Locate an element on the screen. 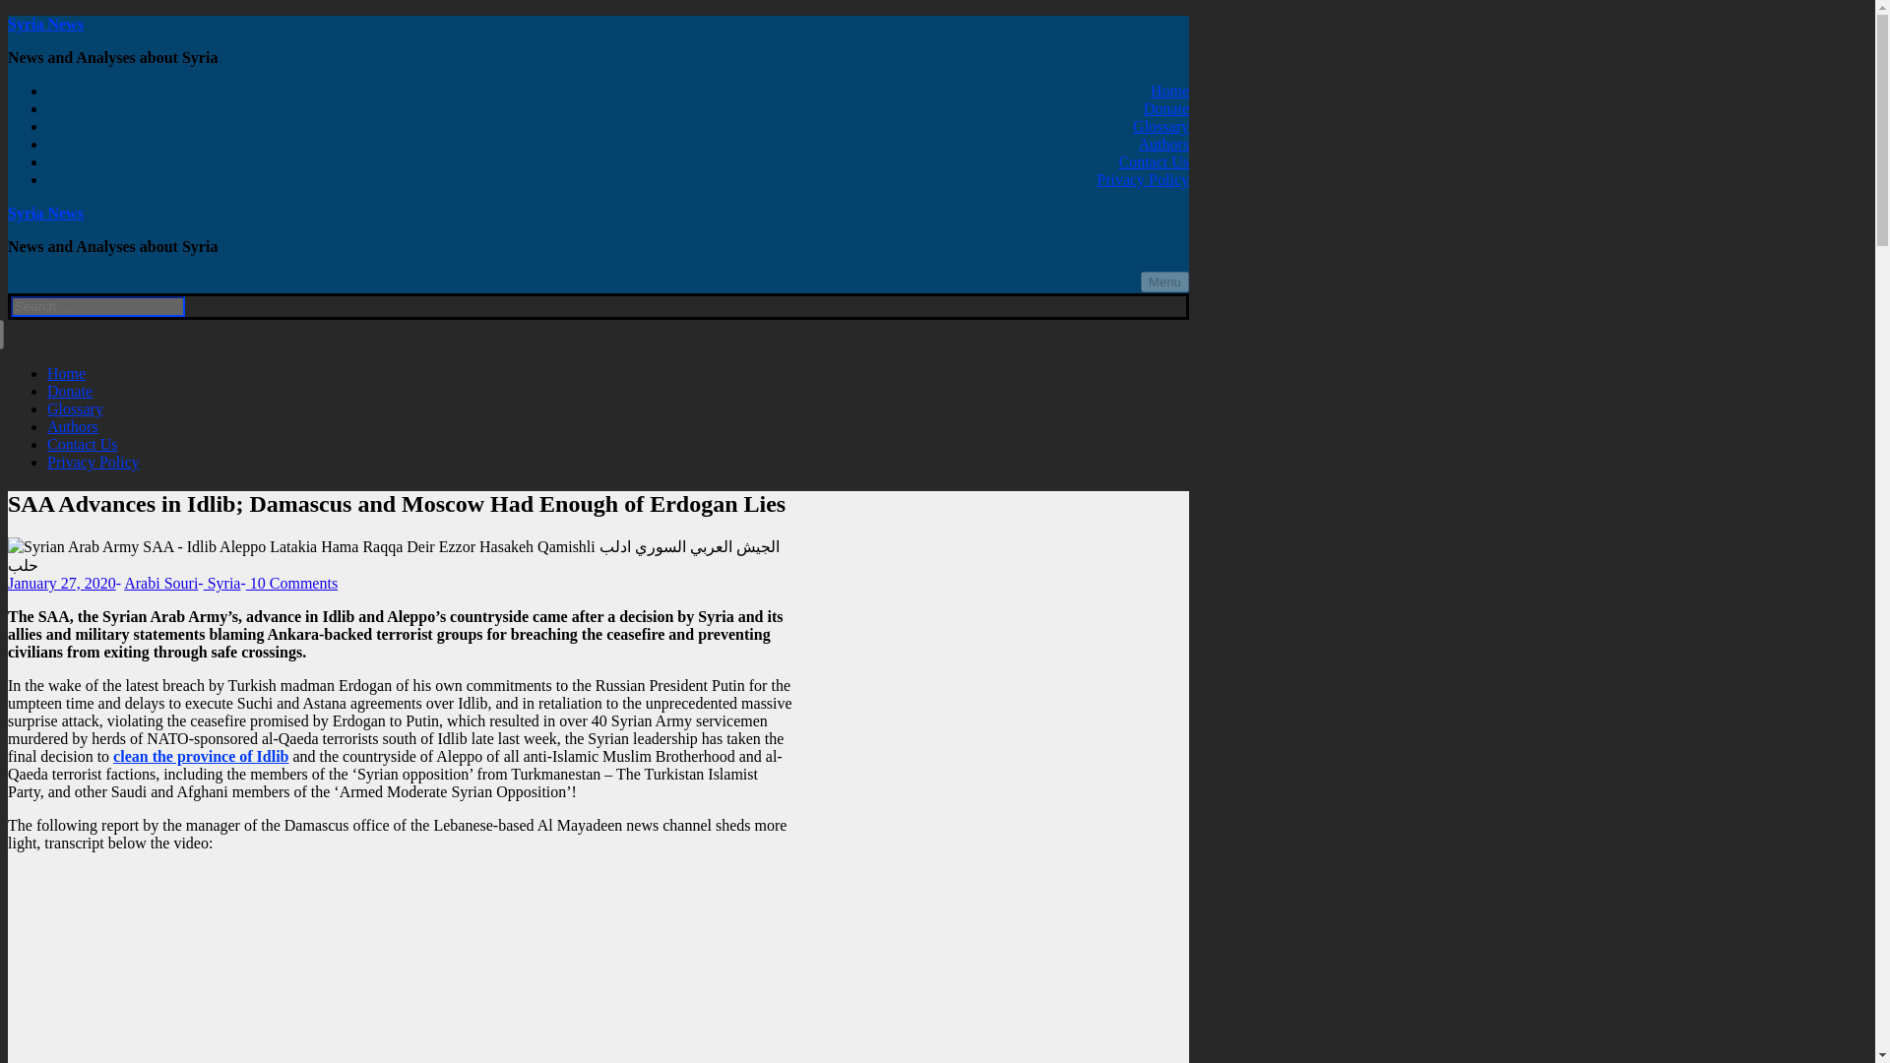 The height and width of the screenshot is (1063, 1890). SAA Military Operation to Clean Idlib and Aleppo from Terror is located at coordinates (402, 966).